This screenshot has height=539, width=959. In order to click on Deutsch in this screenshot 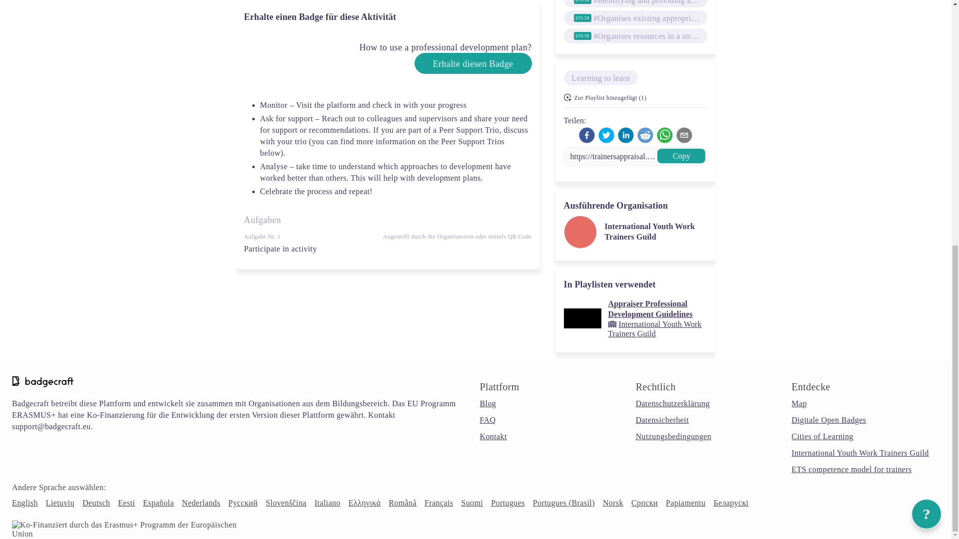, I will do `click(96, 503)`.